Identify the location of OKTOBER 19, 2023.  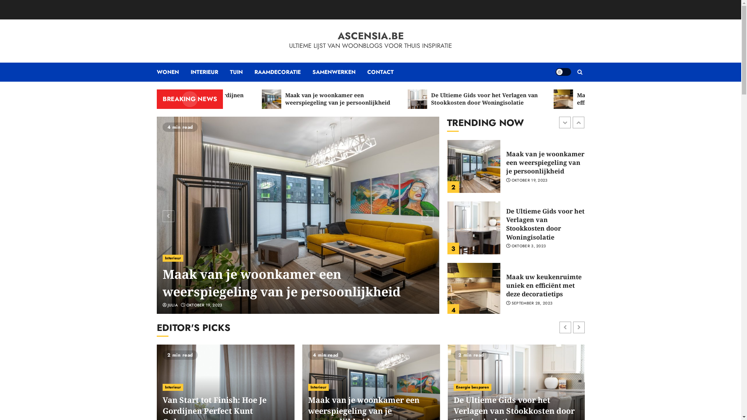
(530, 242).